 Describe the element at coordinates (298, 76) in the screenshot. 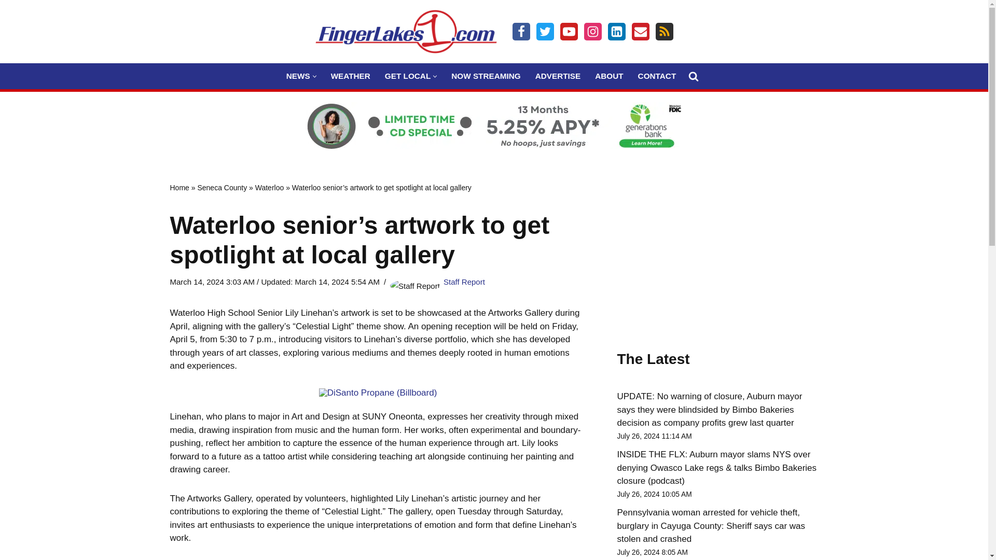

I see `NEWS` at that location.